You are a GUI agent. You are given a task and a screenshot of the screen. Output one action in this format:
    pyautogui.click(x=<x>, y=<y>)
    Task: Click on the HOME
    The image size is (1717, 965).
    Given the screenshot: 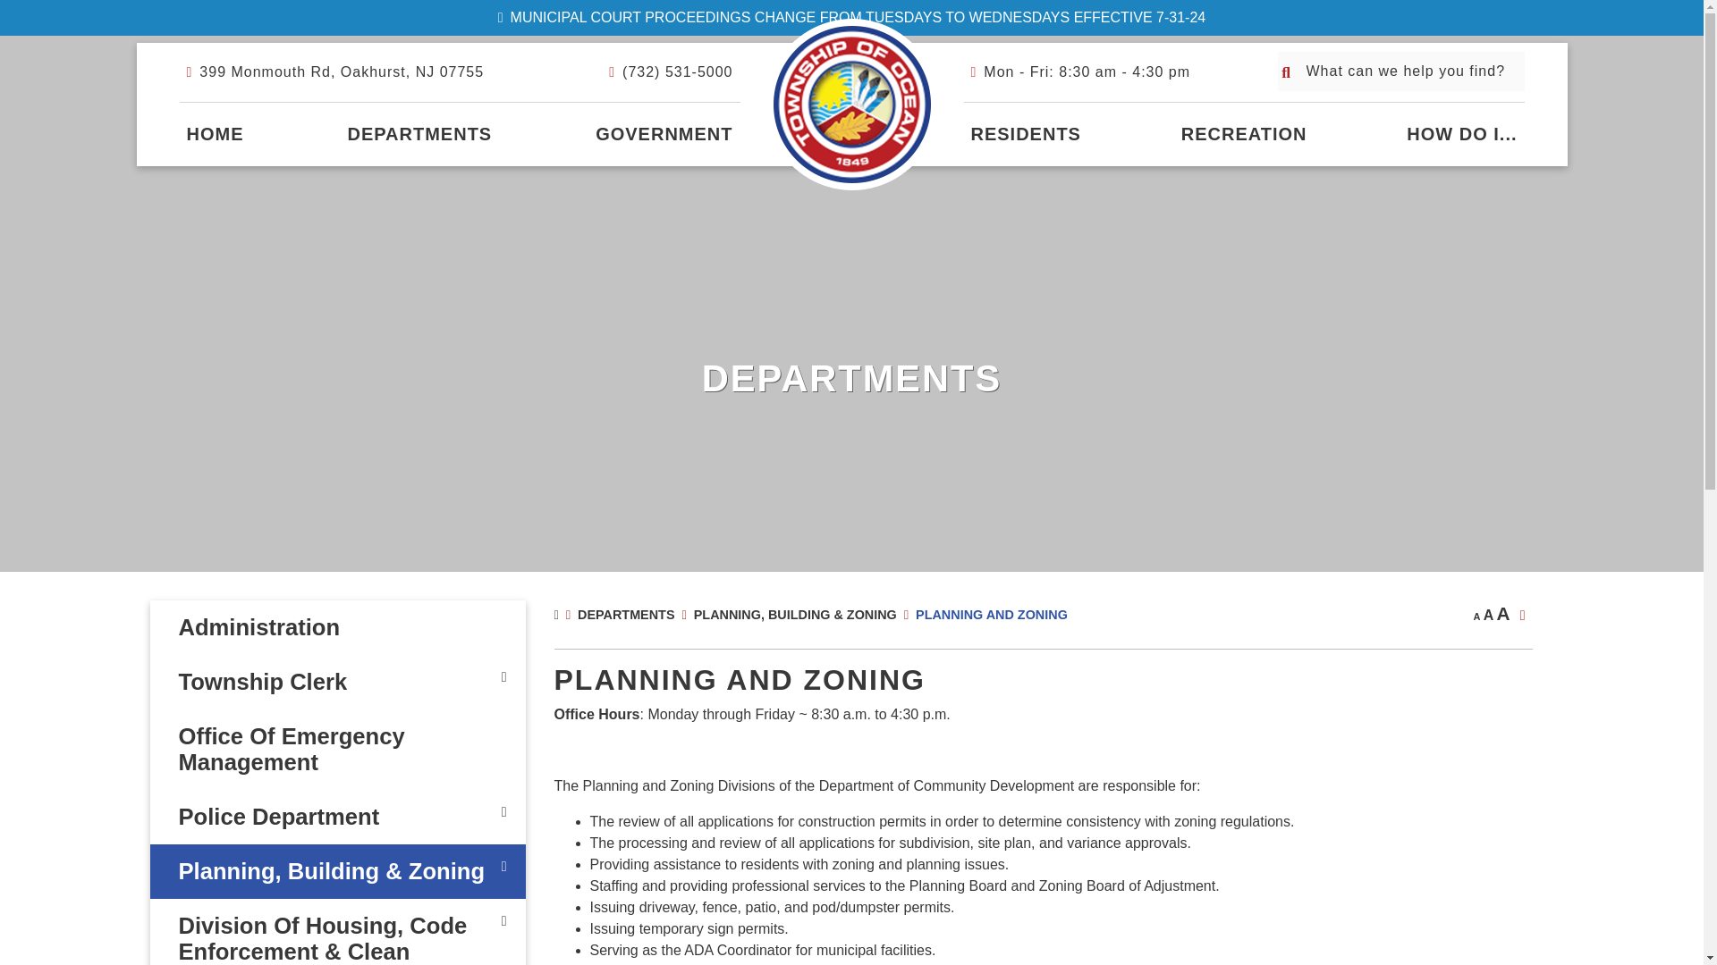 What is the action you would take?
    pyautogui.click(x=215, y=134)
    